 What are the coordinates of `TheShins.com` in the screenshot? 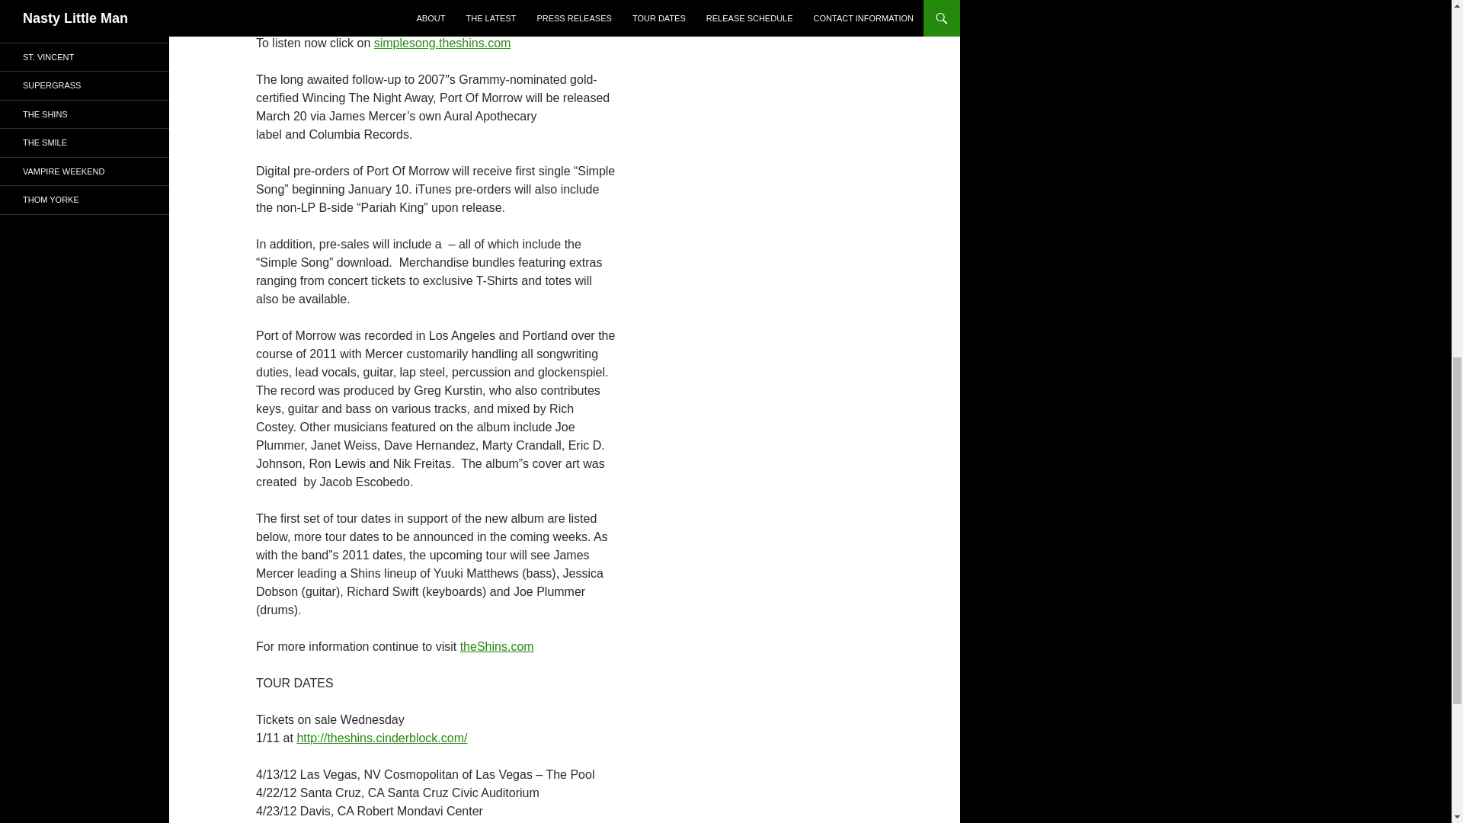 It's located at (572, 24).